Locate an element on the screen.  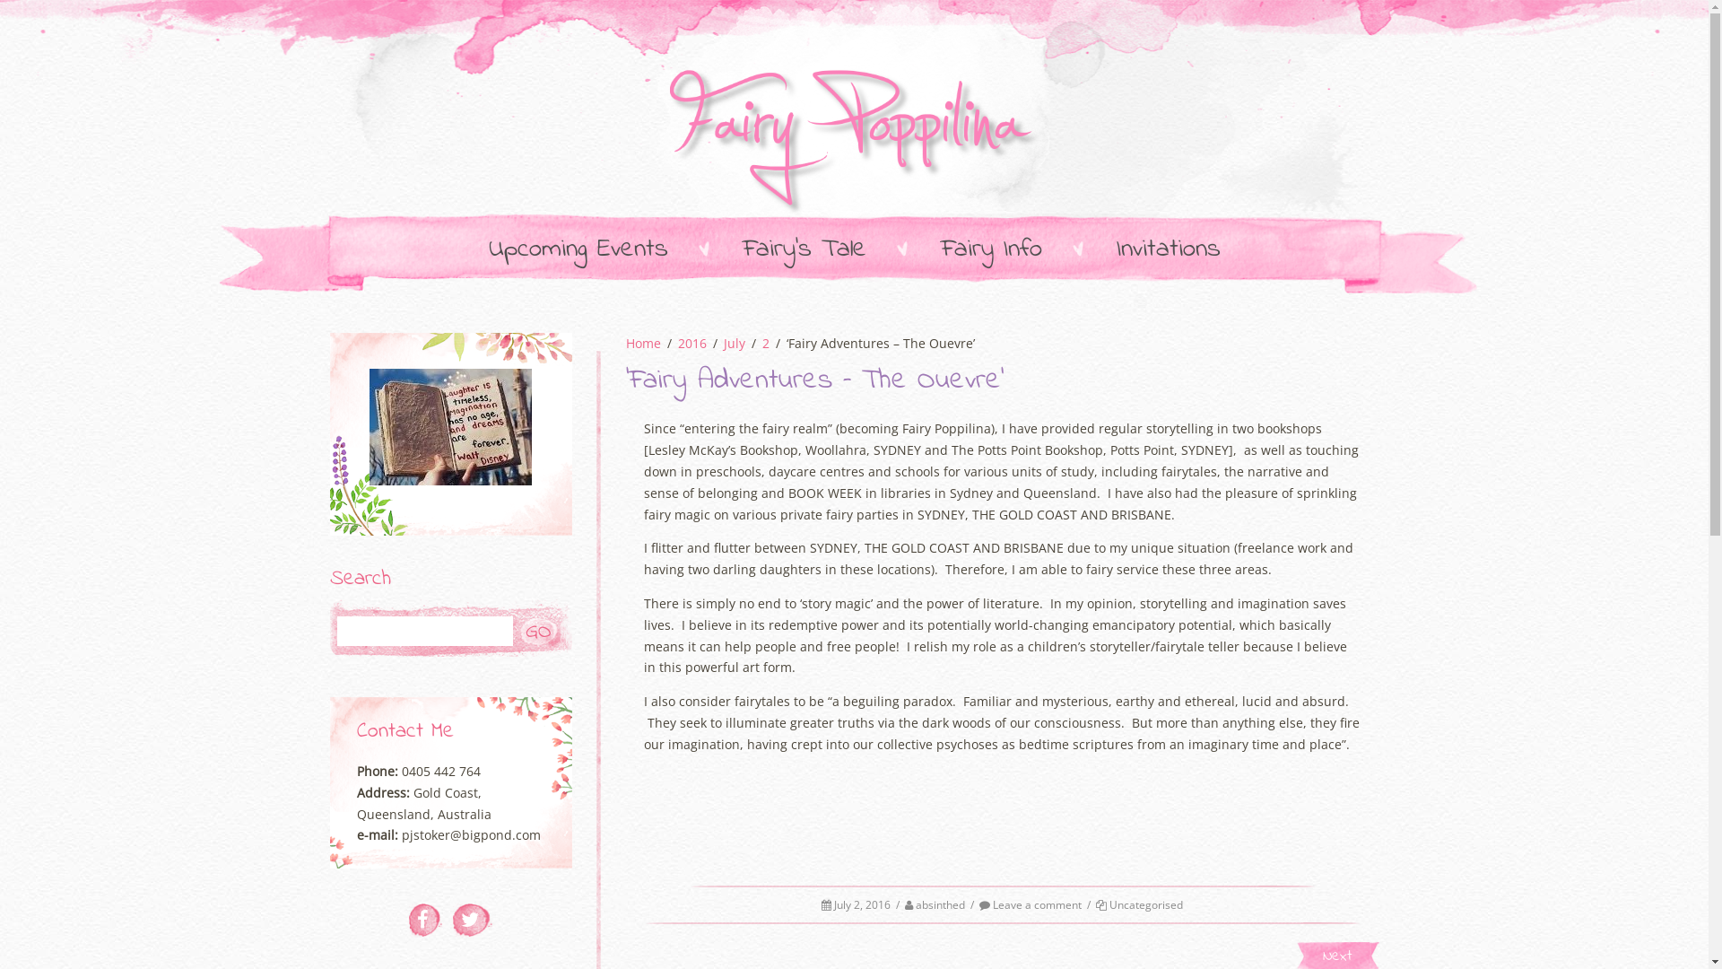
Find us on twitter is located at coordinates (472, 921).